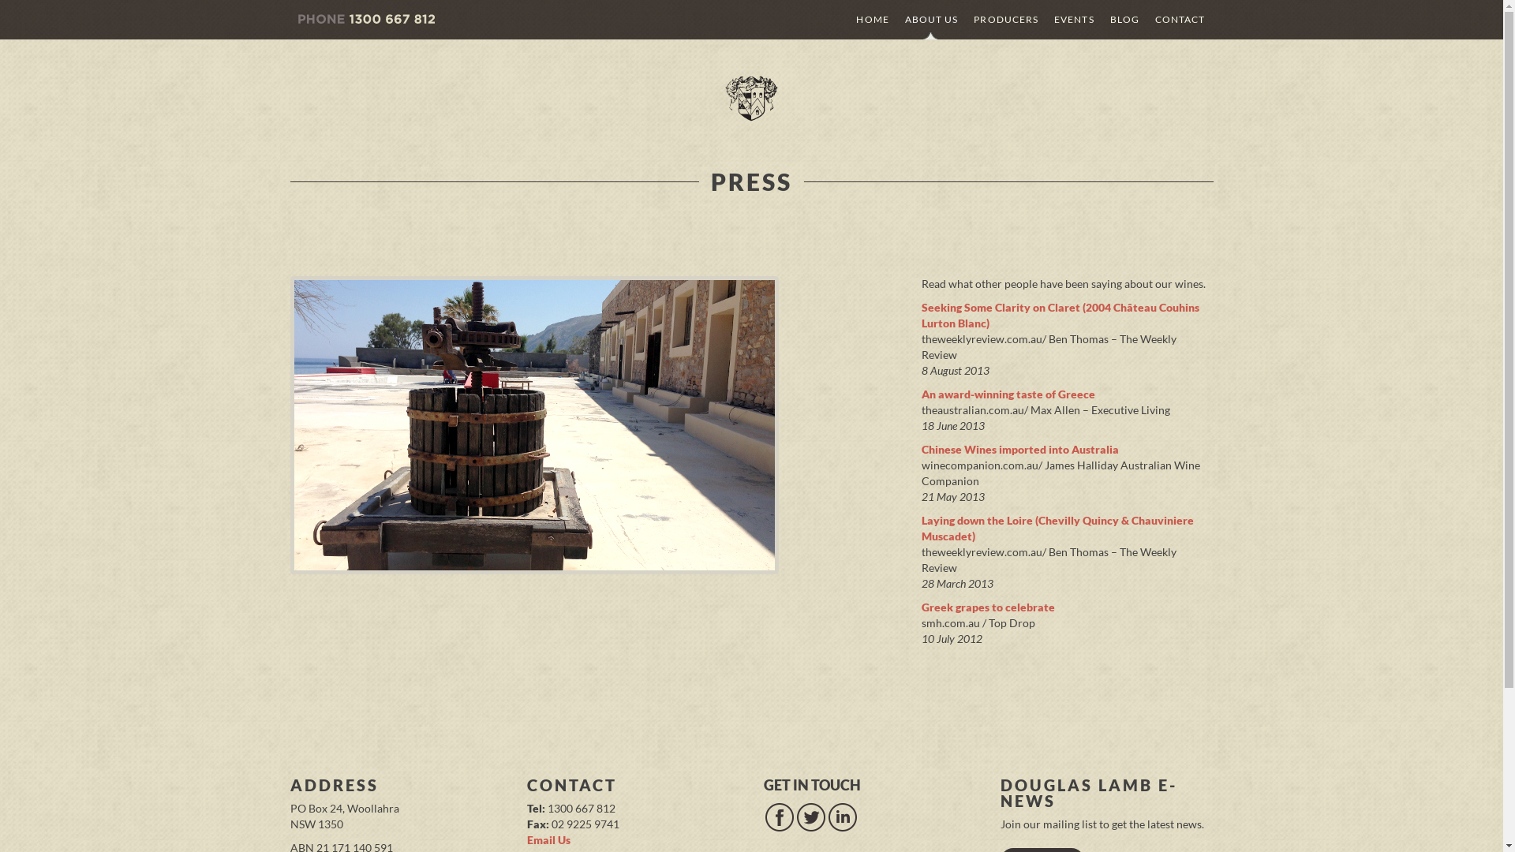 The height and width of the screenshot is (852, 1515). What do you see at coordinates (988, 607) in the screenshot?
I see `Greek grapes to celebrate` at bounding box center [988, 607].